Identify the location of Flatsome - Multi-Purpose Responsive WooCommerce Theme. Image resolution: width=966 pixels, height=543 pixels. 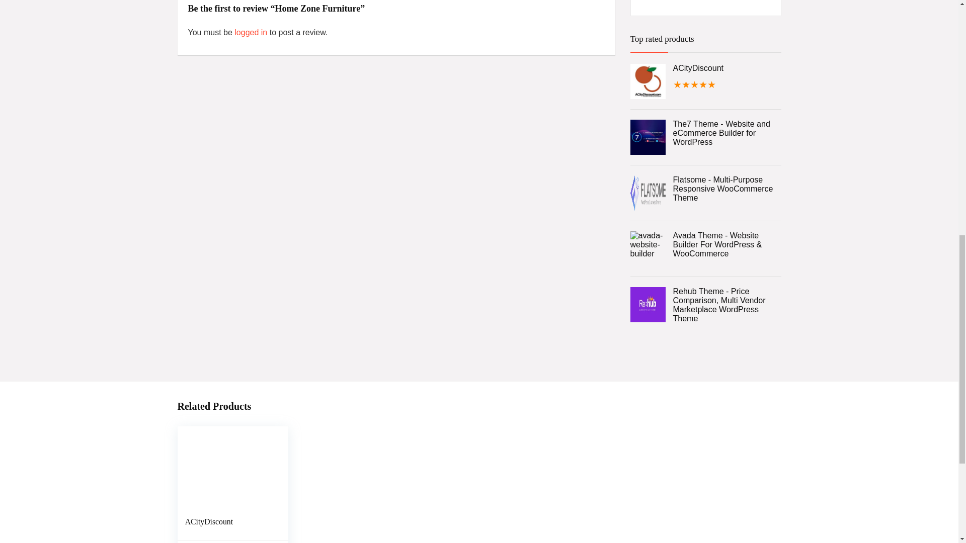
(705, 189).